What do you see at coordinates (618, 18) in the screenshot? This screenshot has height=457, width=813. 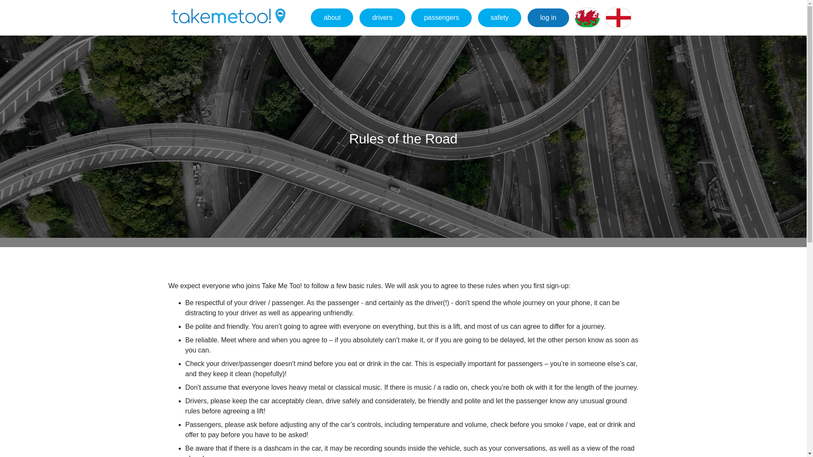 I see `e` at bounding box center [618, 18].